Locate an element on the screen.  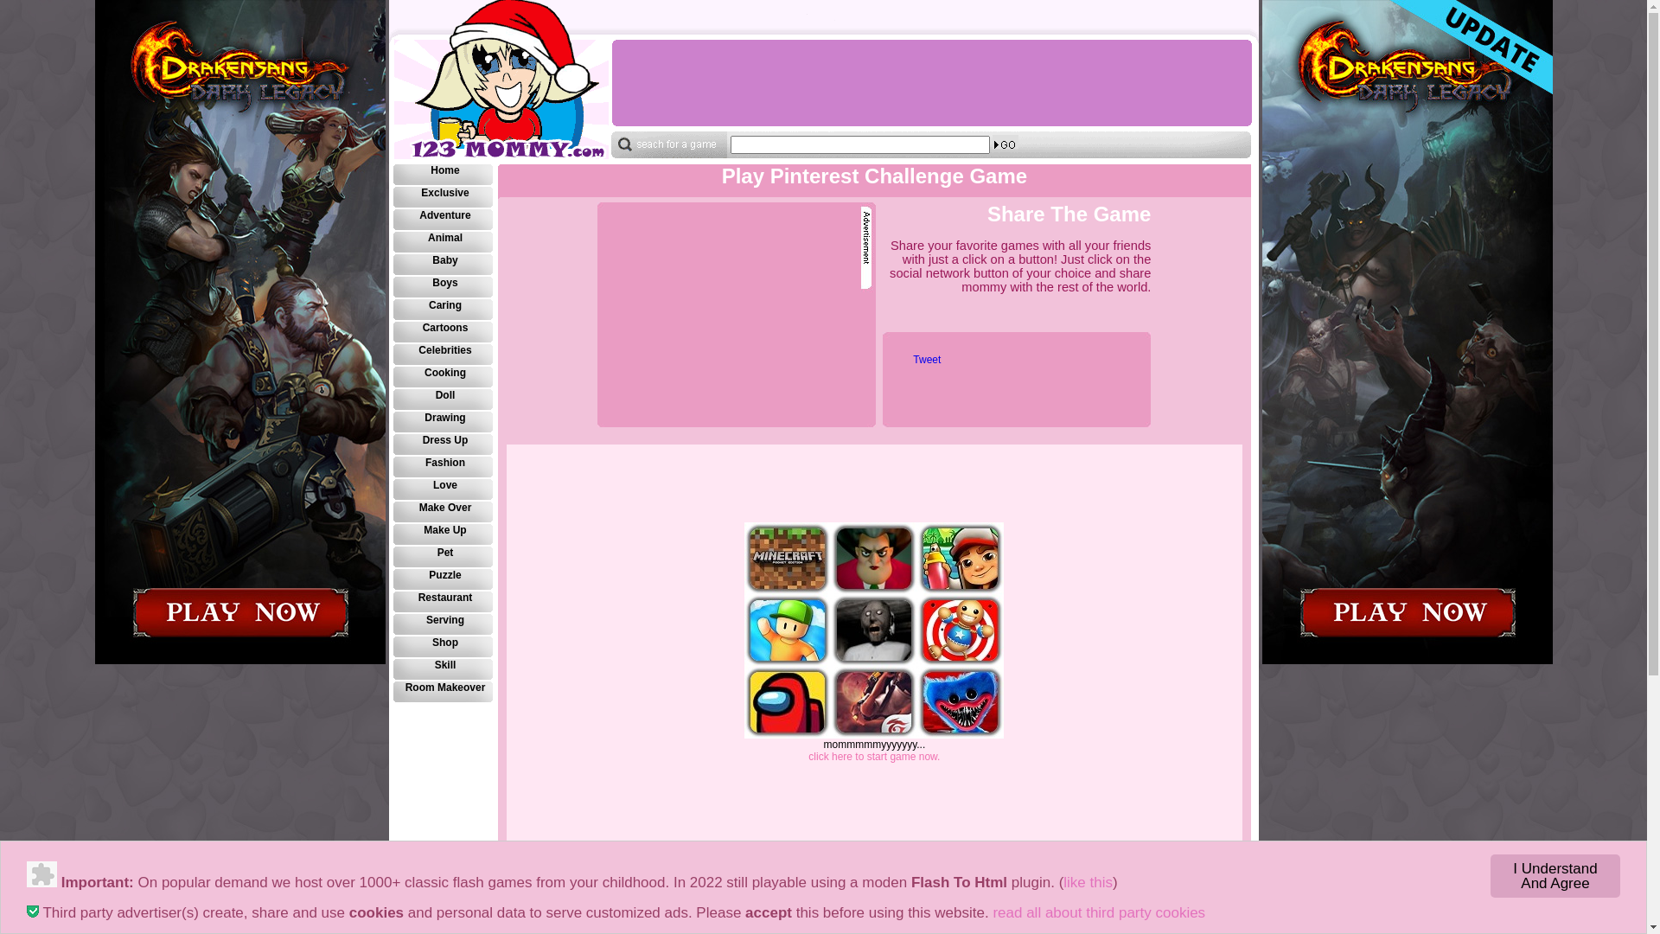
Skill is located at coordinates (444, 670).